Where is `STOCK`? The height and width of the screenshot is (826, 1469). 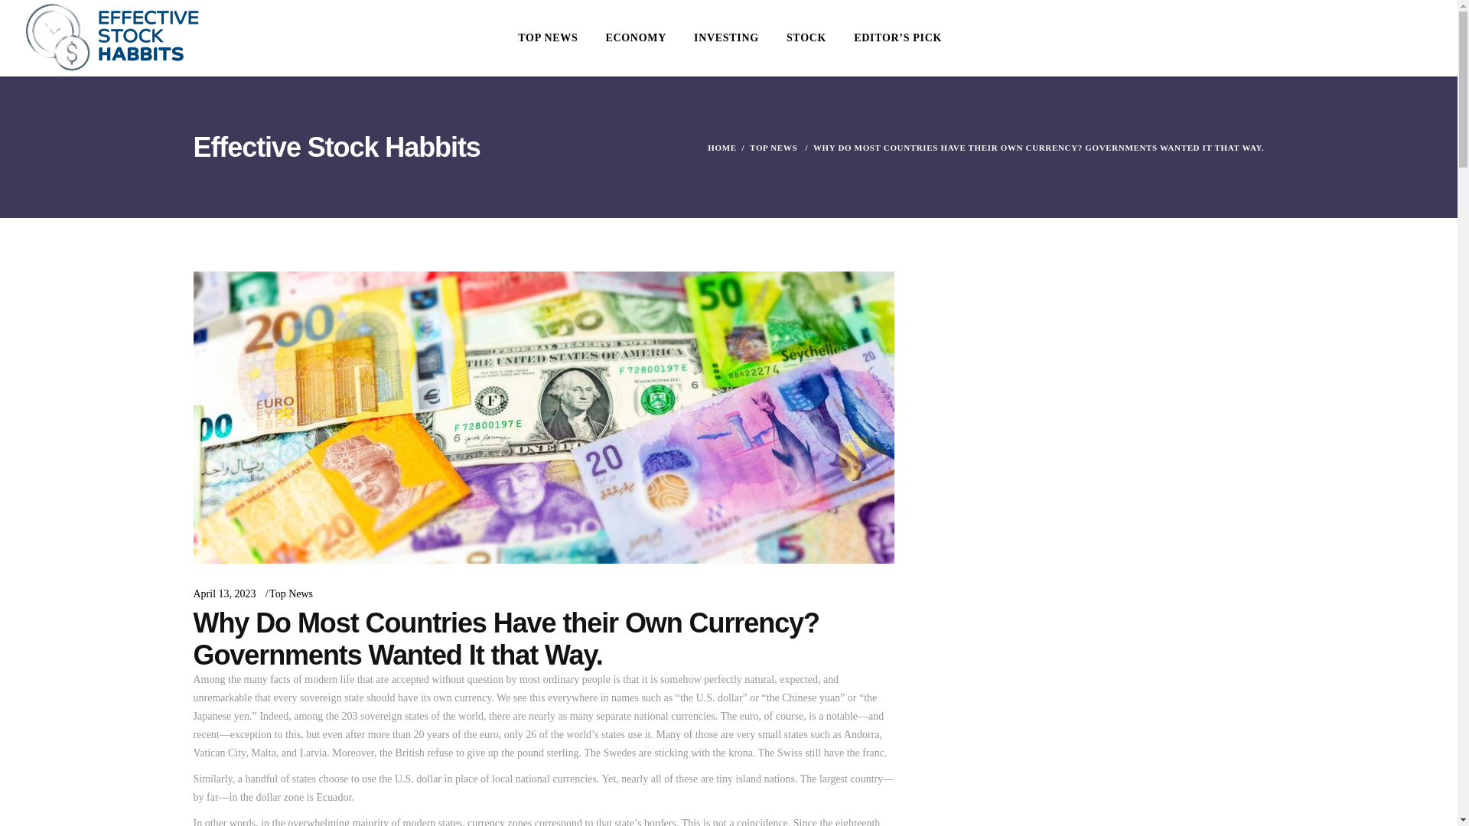
STOCK is located at coordinates (806, 38).